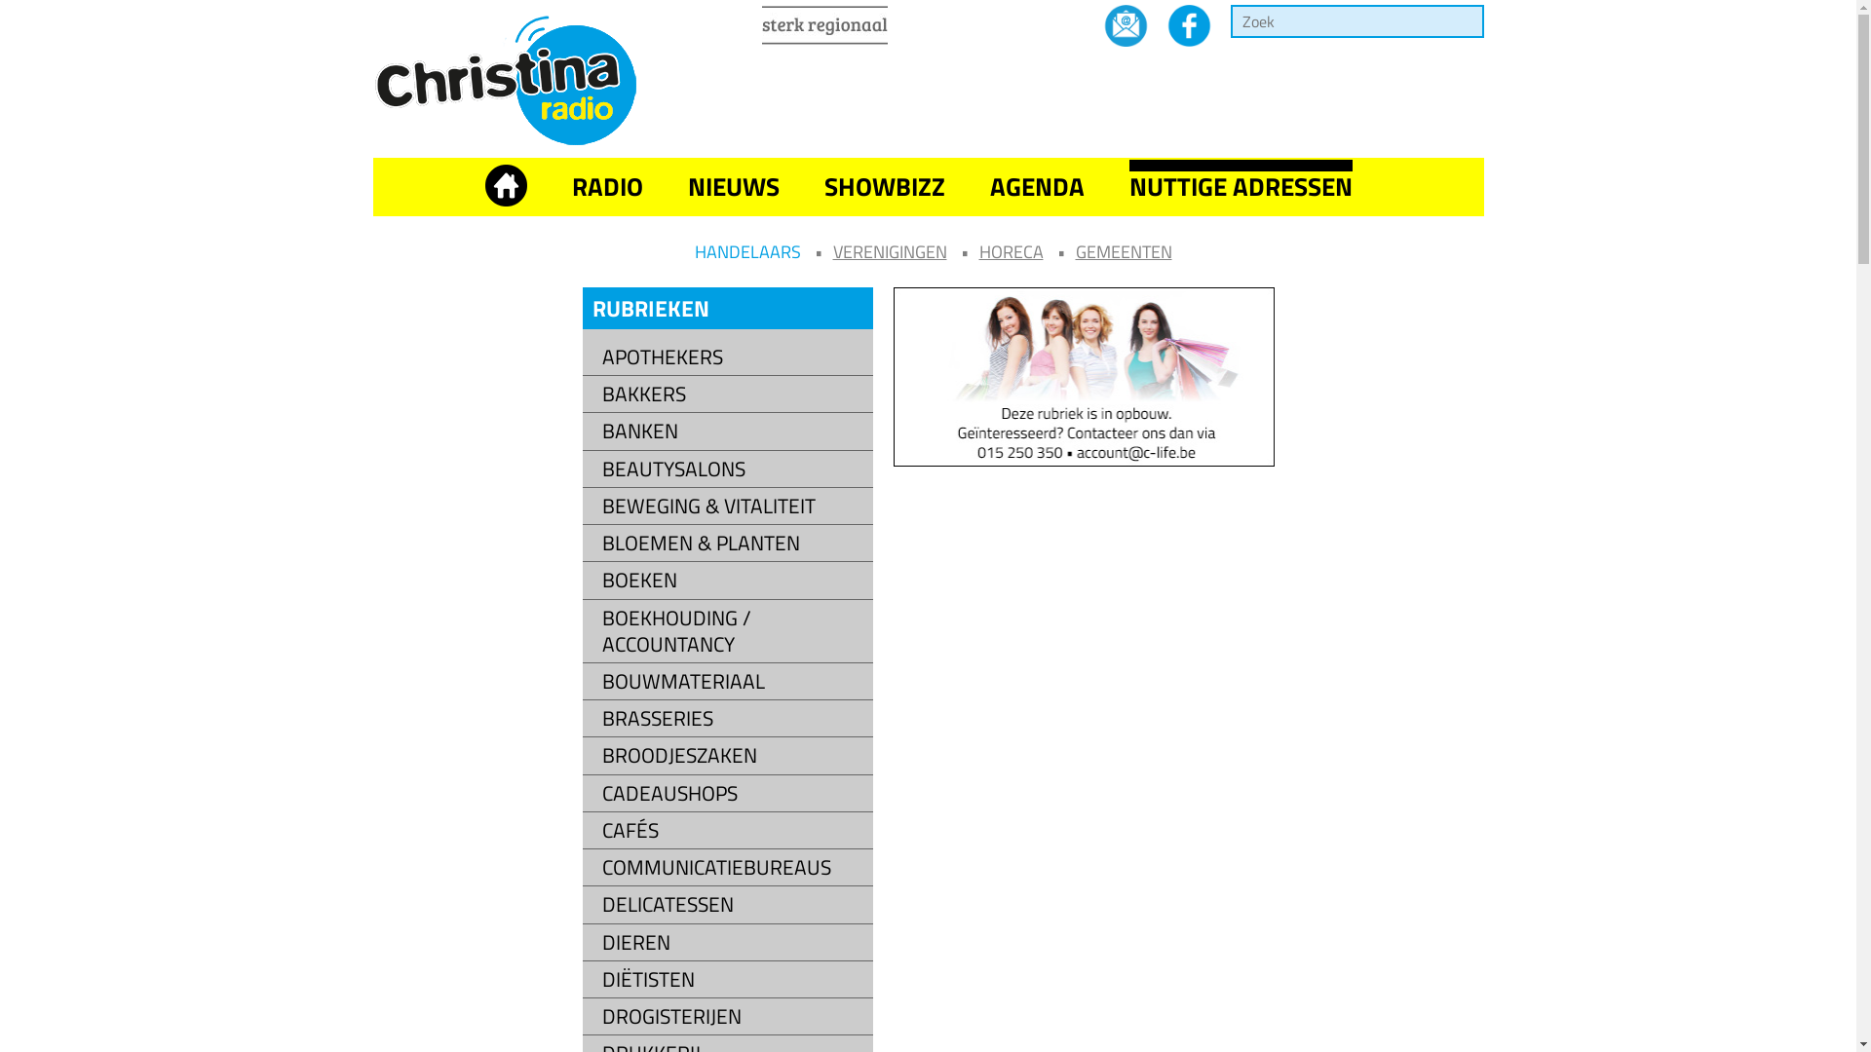 The image size is (1871, 1052). I want to click on NIEUWS, so click(734, 187).